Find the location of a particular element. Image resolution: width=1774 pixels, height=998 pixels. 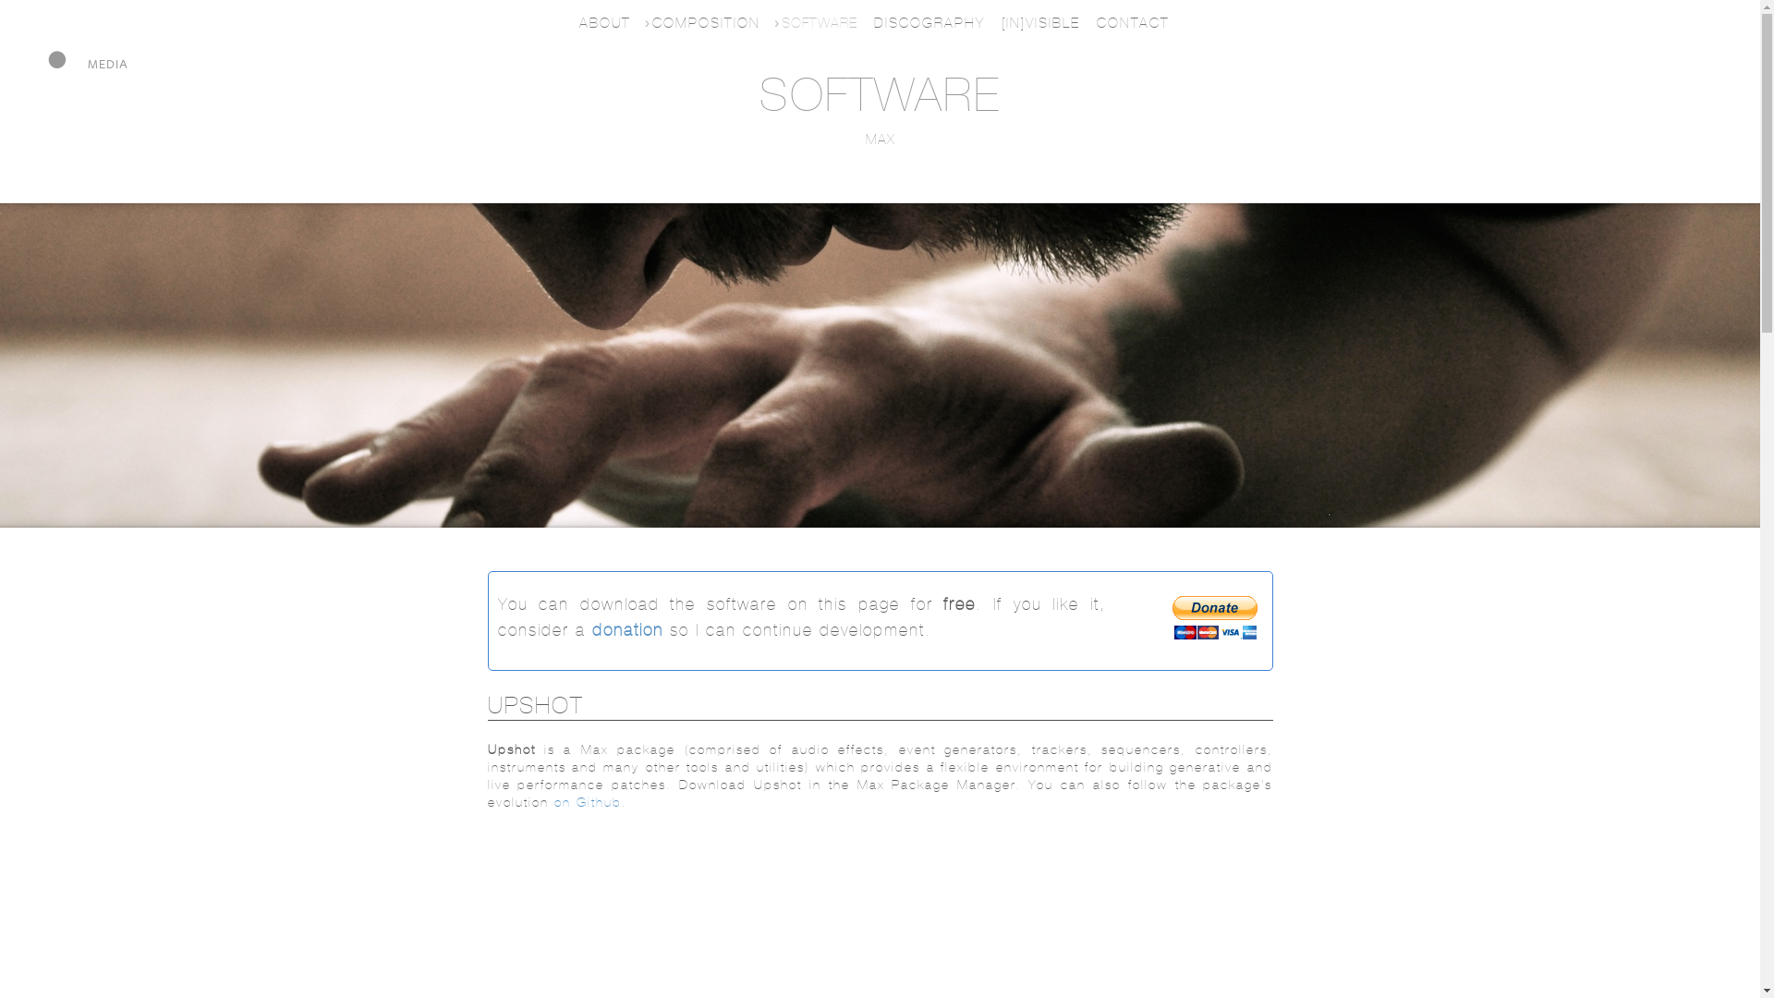

DISCOGRAPHY is located at coordinates (935, 22).